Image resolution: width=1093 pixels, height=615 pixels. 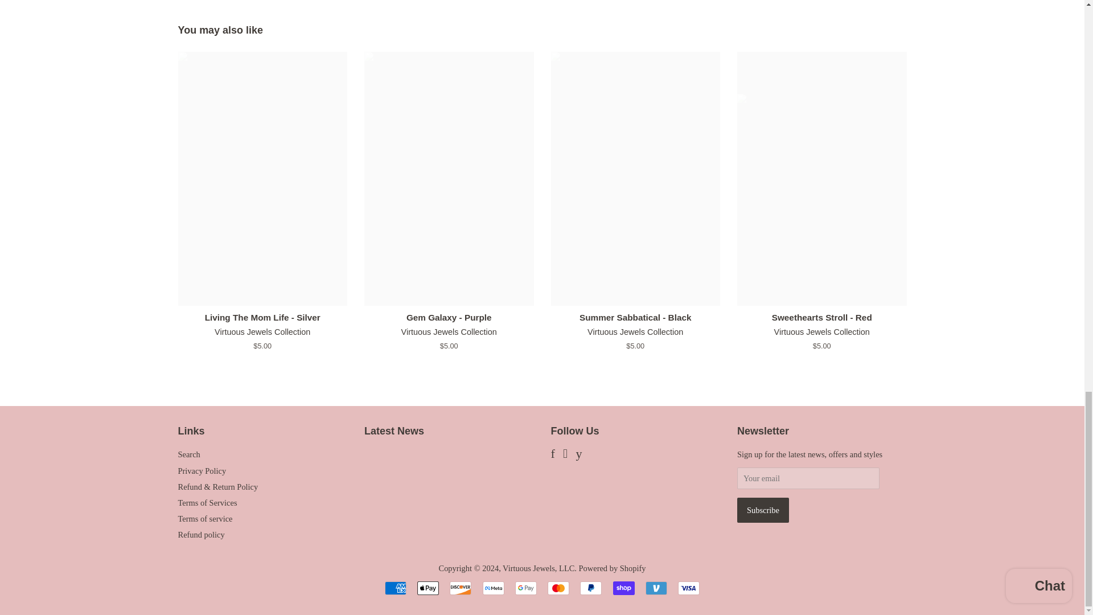 What do you see at coordinates (460, 588) in the screenshot?
I see `Discover` at bounding box center [460, 588].